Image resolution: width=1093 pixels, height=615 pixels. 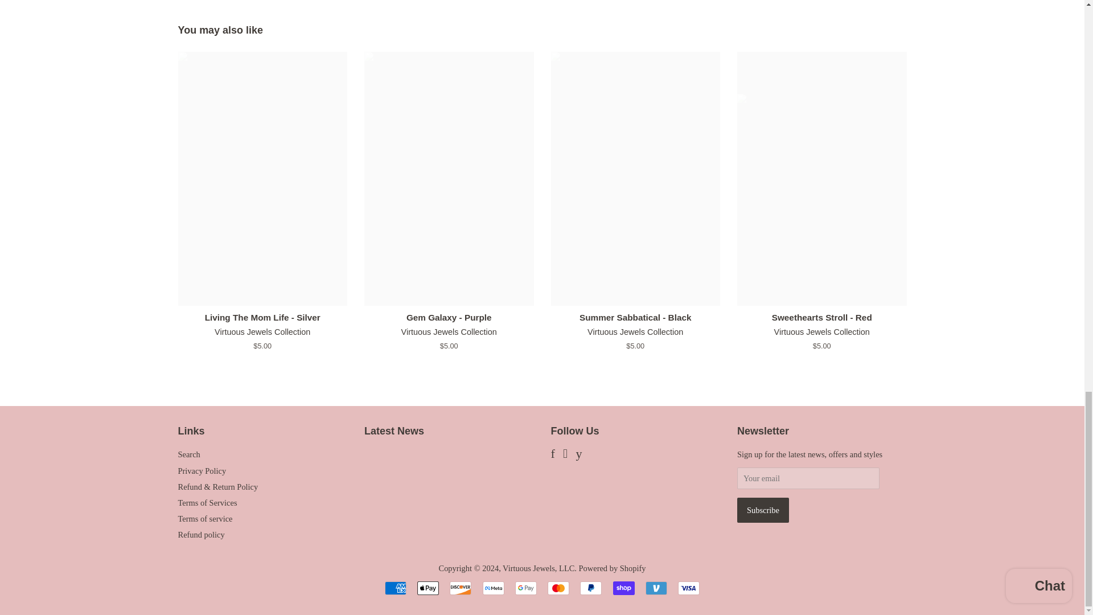 What do you see at coordinates (460, 588) in the screenshot?
I see `Discover` at bounding box center [460, 588].